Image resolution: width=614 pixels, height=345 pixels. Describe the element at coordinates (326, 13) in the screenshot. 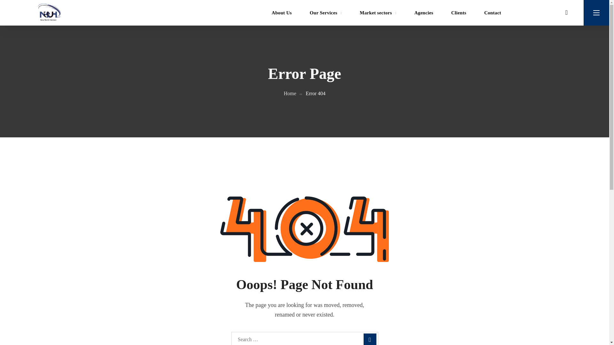

I see `Our Services` at that location.